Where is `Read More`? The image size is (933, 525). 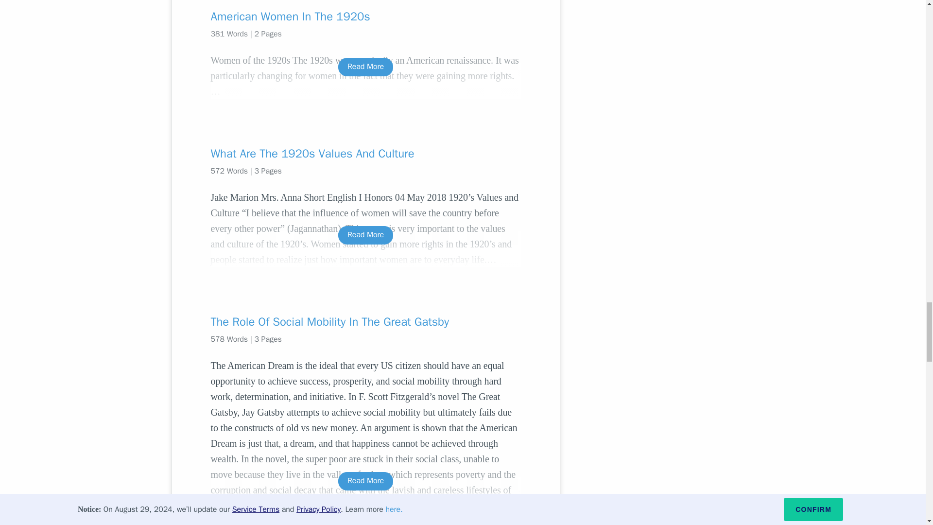
Read More is located at coordinates (365, 66).